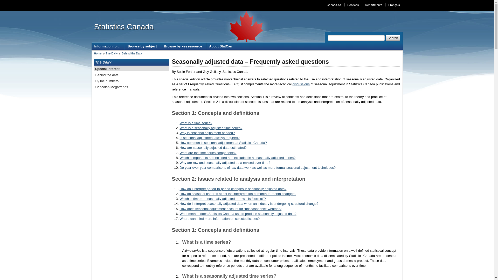  Describe the element at coordinates (132, 53) in the screenshot. I see `Behind the Data` at that location.